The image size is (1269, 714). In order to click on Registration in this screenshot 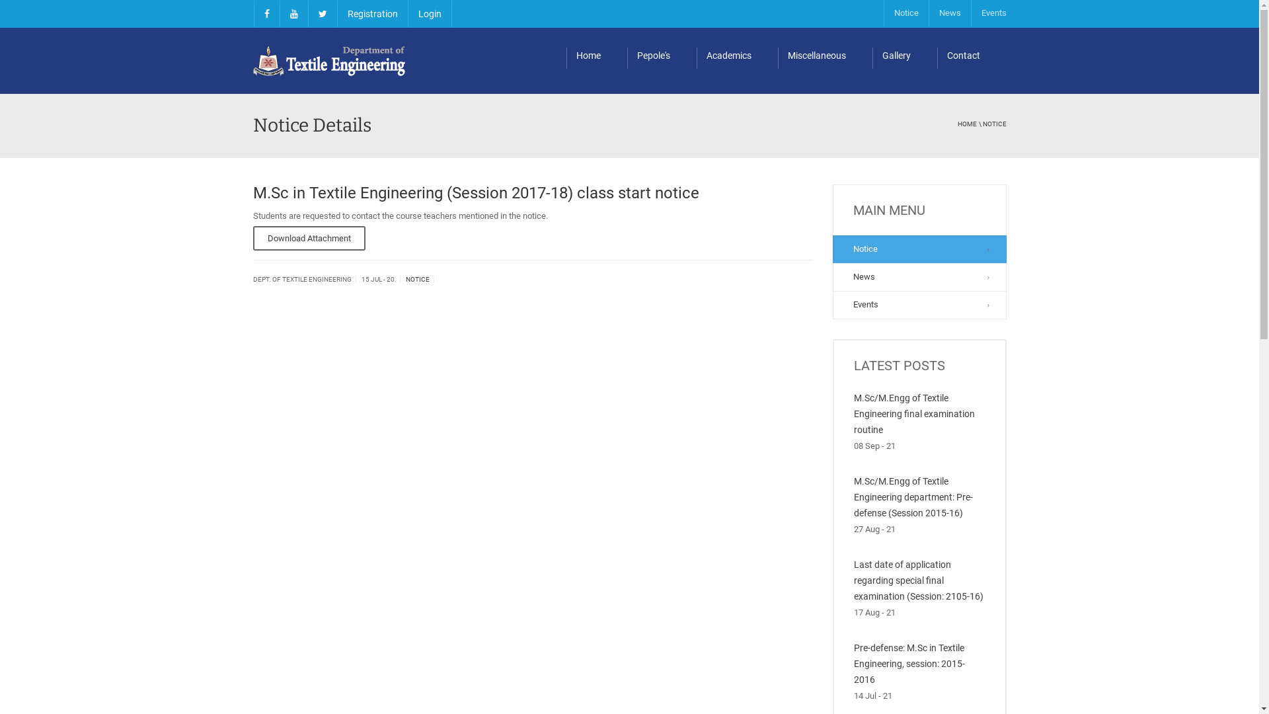, I will do `click(373, 14)`.